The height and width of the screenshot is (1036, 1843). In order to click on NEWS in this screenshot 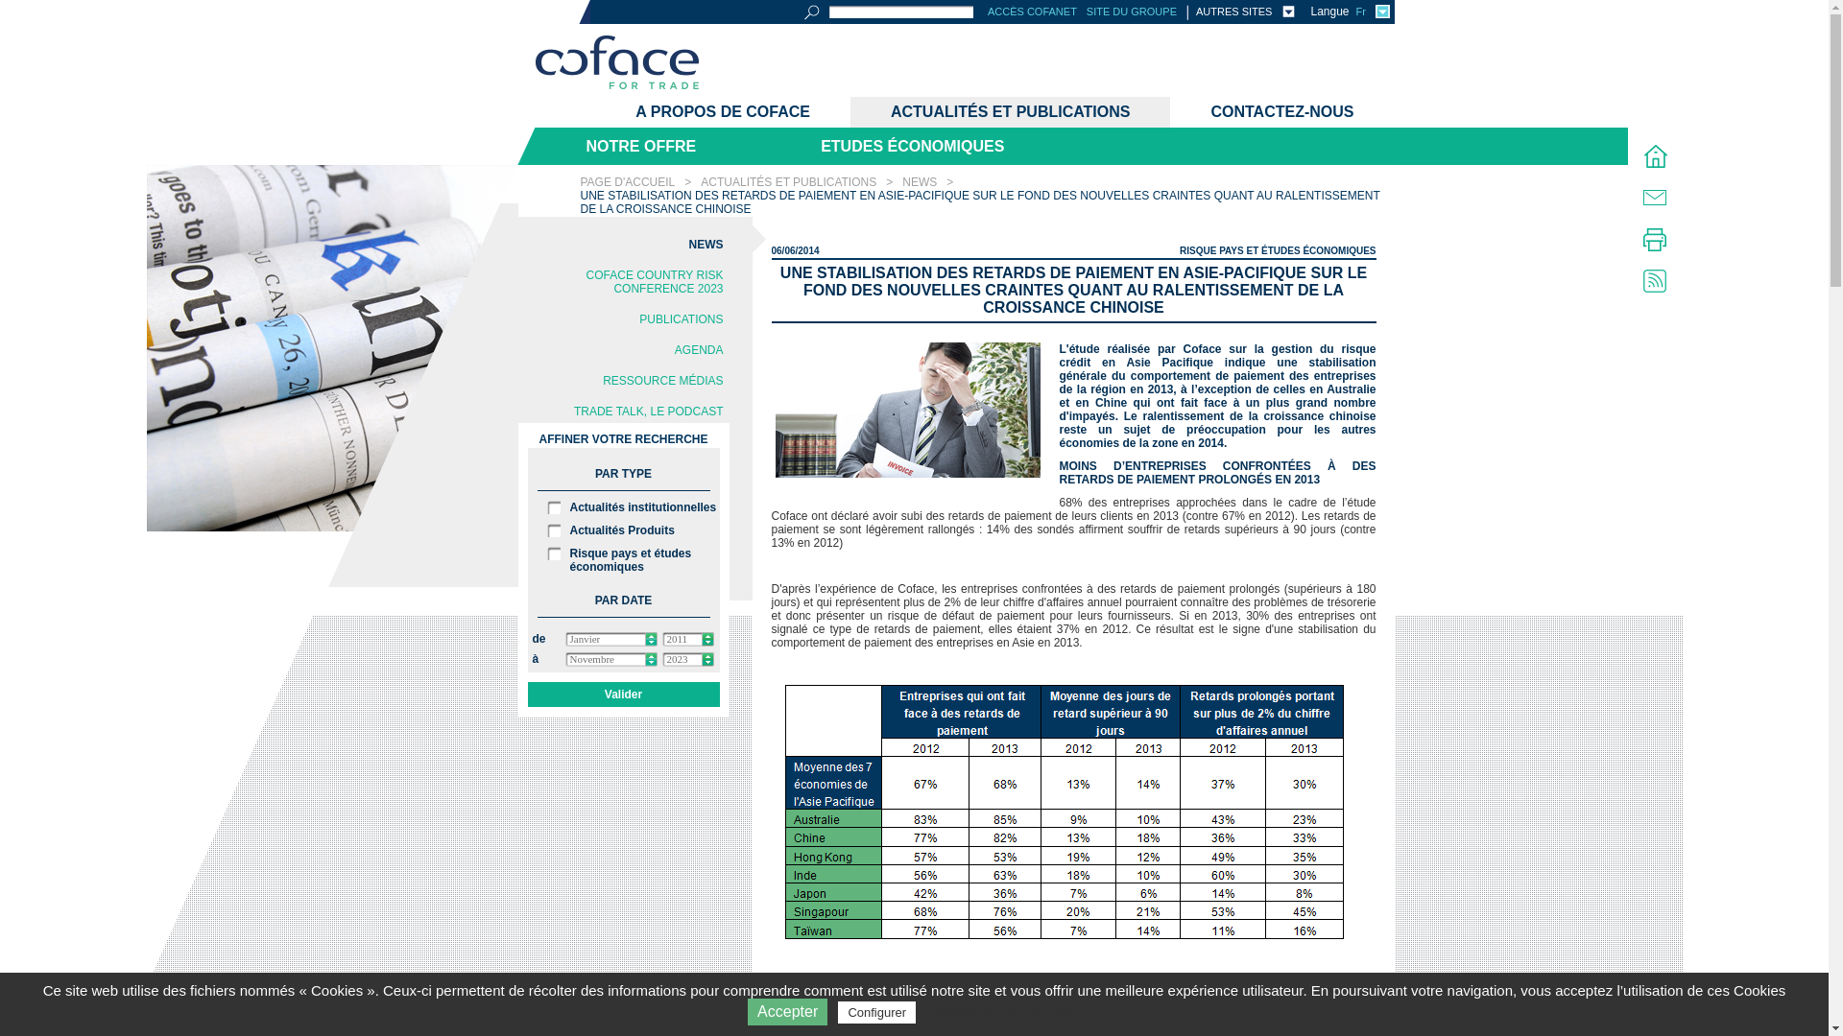, I will do `click(920, 182)`.